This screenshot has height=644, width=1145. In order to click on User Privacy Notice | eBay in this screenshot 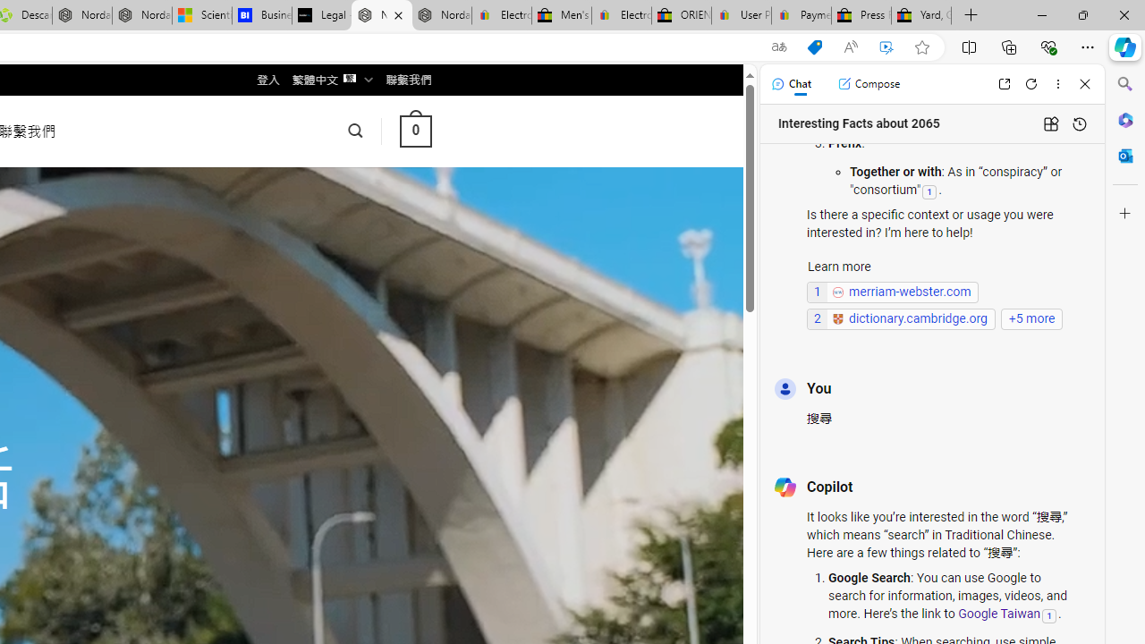, I will do `click(741, 16)`.